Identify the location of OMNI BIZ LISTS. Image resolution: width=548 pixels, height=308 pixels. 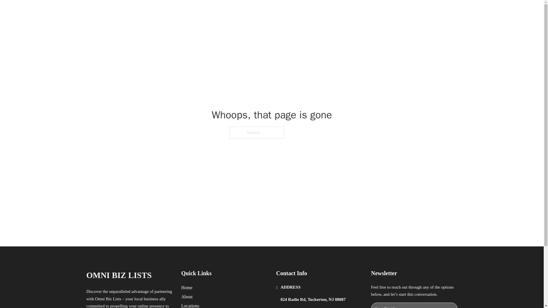
(119, 275).